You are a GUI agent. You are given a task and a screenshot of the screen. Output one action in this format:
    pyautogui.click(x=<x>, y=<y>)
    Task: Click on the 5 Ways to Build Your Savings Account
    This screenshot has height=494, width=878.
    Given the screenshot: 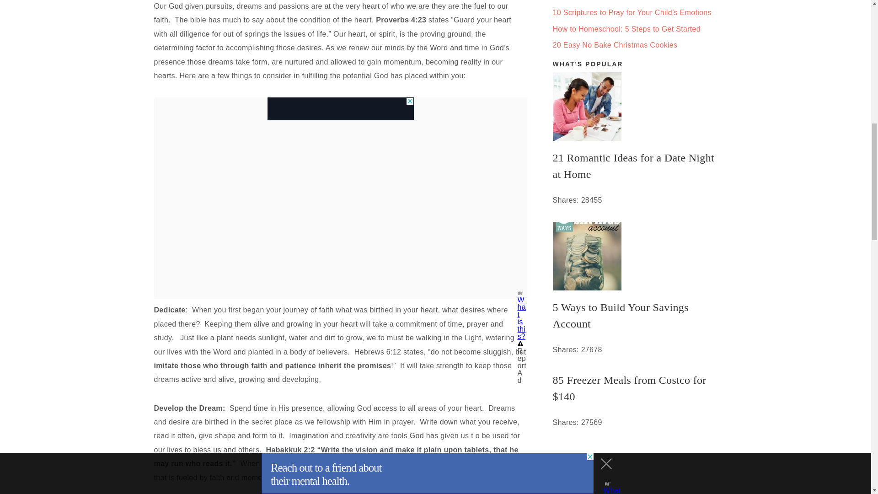 What is the action you would take?
    pyautogui.click(x=635, y=316)
    